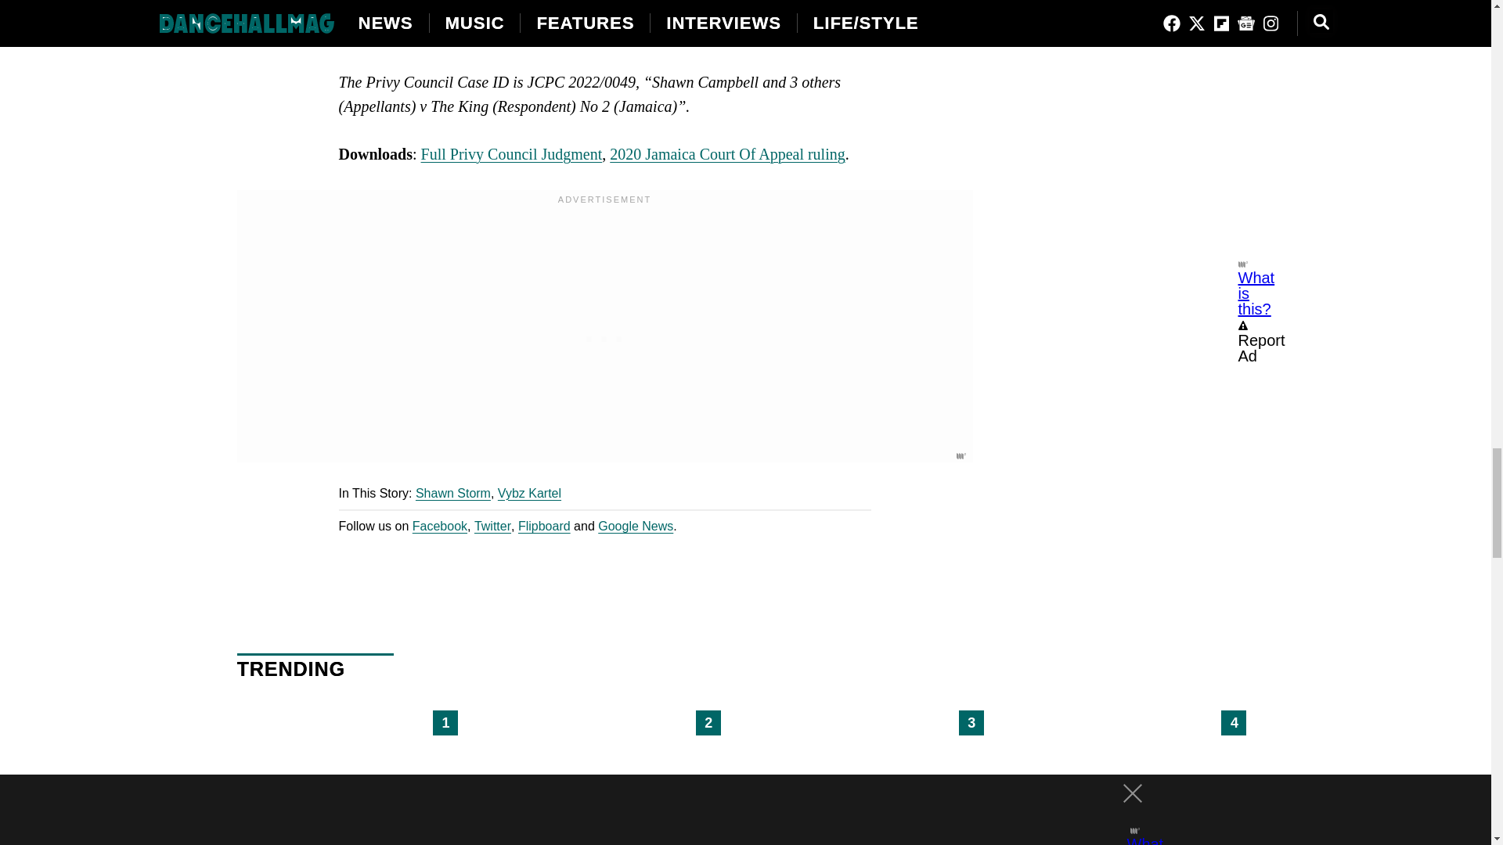 This screenshot has width=1503, height=845. I want to click on Google News, so click(636, 526).